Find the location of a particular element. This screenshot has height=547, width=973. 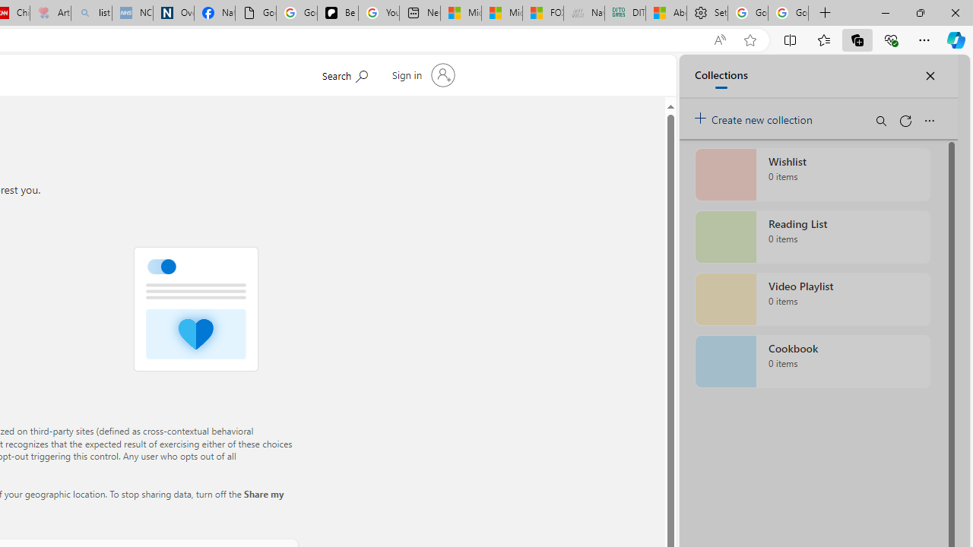

Search Microsoft.com is located at coordinates (344, 74).